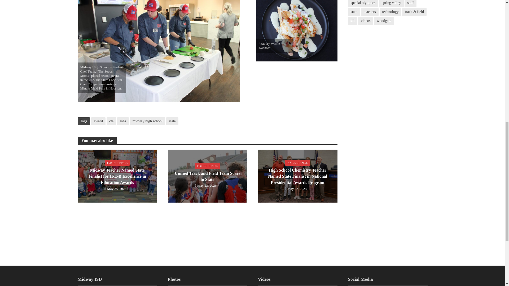 The height and width of the screenshot is (286, 509). Describe the element at coordinates (172, 121) in the screenshot. I see `state` at that location.